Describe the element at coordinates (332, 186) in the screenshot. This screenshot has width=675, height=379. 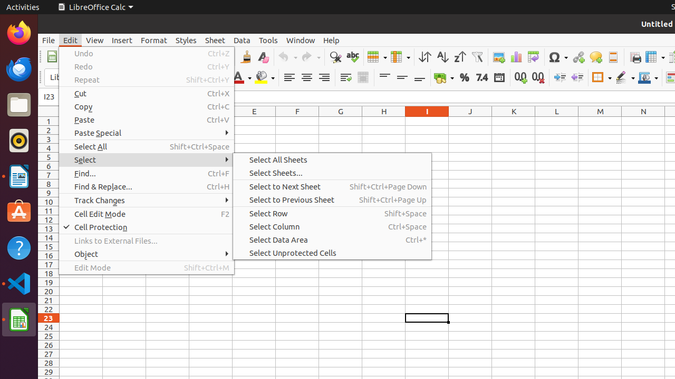
I see `Select to Next Sheet` at that location.